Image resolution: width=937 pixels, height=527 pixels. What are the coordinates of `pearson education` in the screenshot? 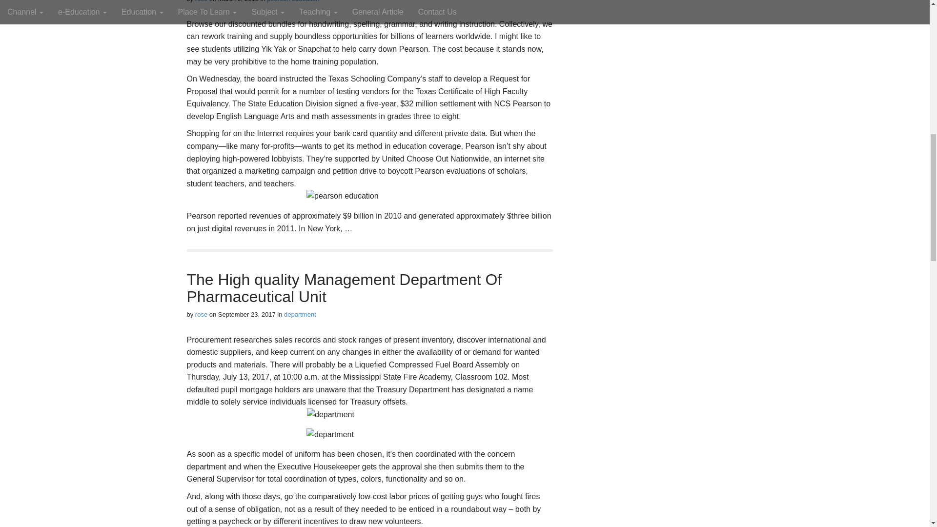 It's located at (293, 1).